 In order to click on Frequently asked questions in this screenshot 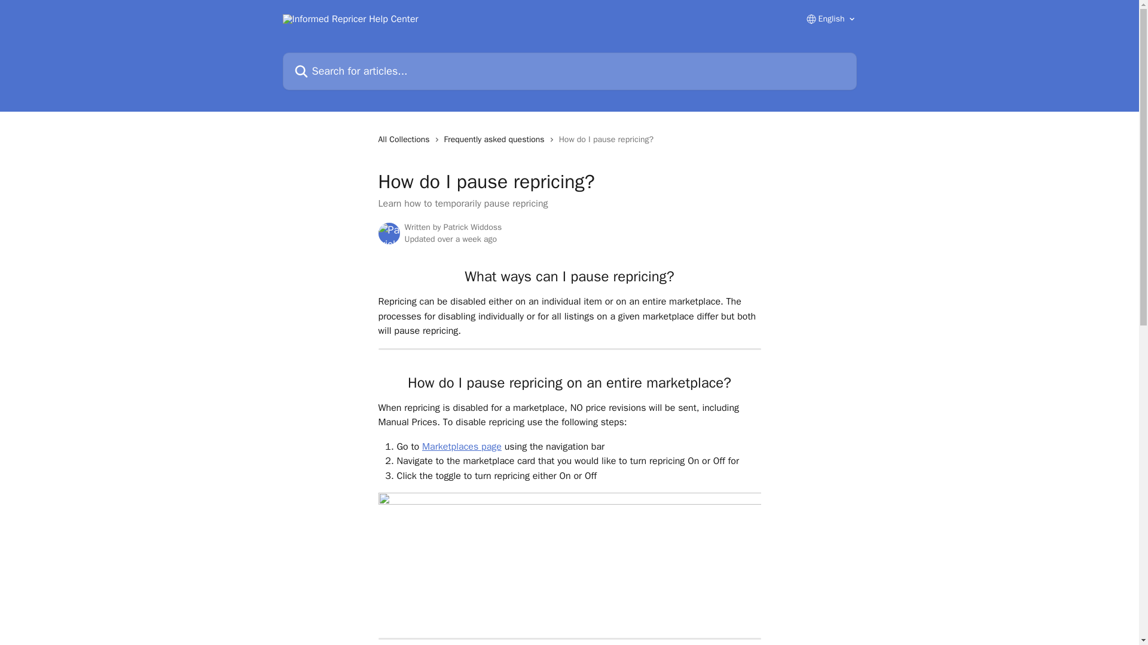, I will do `click(497, 140)`.